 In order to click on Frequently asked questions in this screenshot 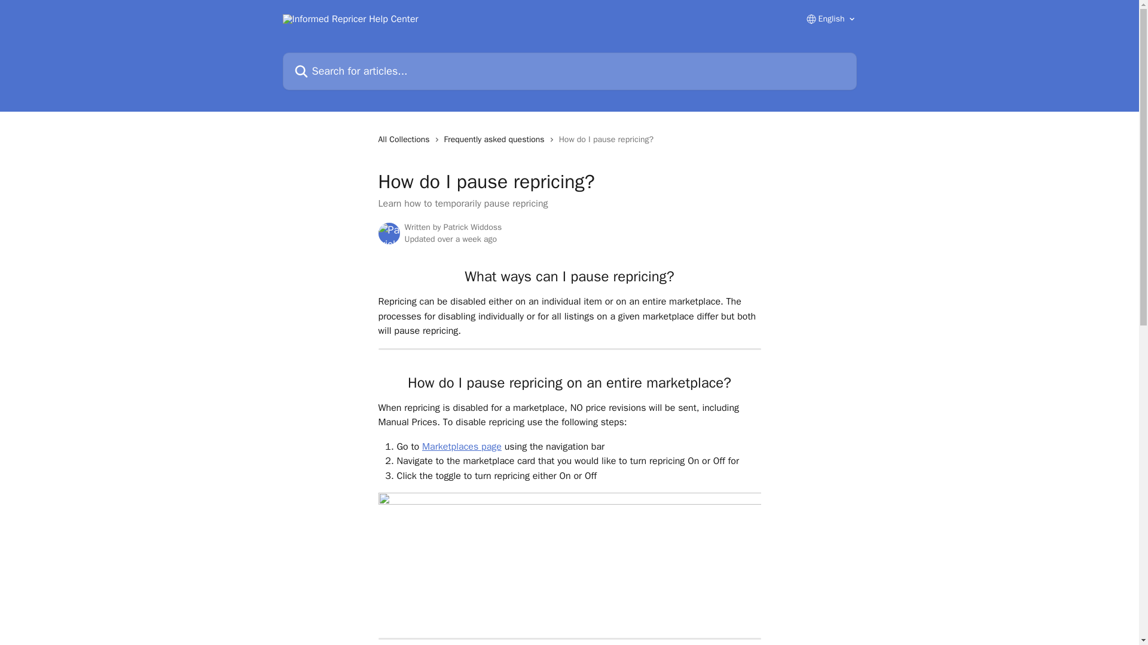, I will do `click(497, 140)`.